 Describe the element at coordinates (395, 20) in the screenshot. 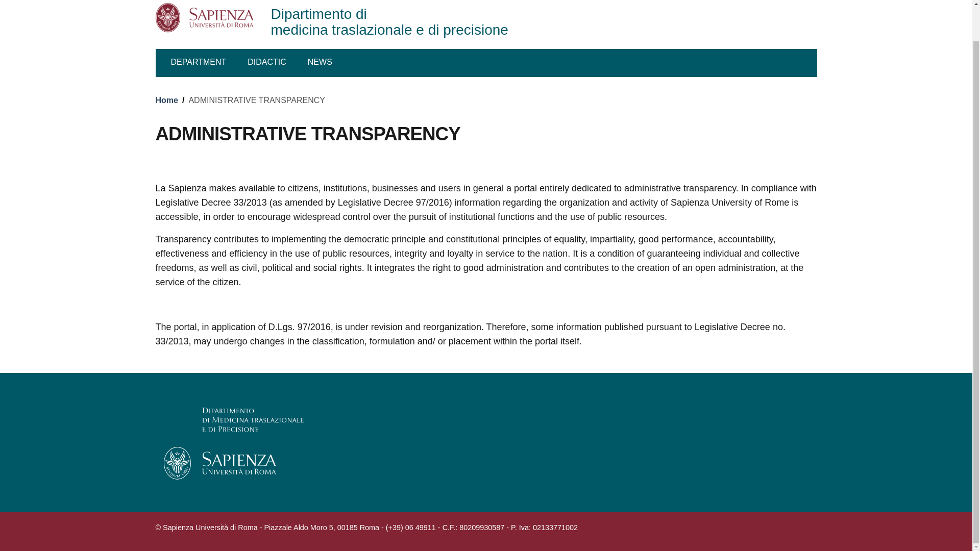

I see `DIDACTIC` at that location.